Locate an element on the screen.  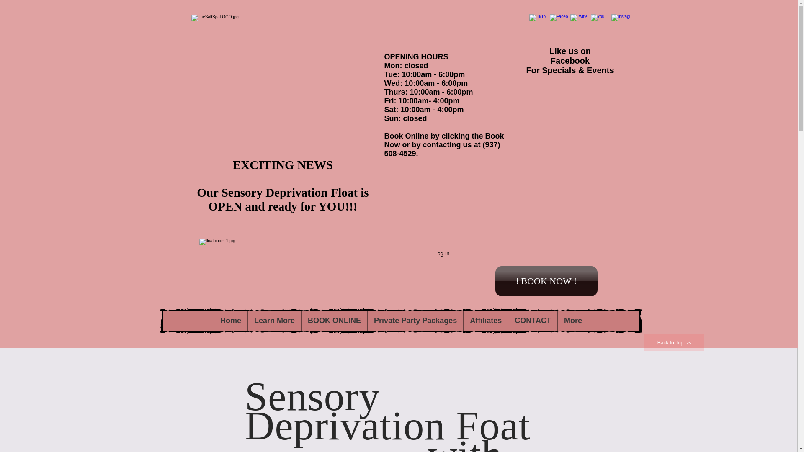
Affiliates is located at coordinates (485, 321).